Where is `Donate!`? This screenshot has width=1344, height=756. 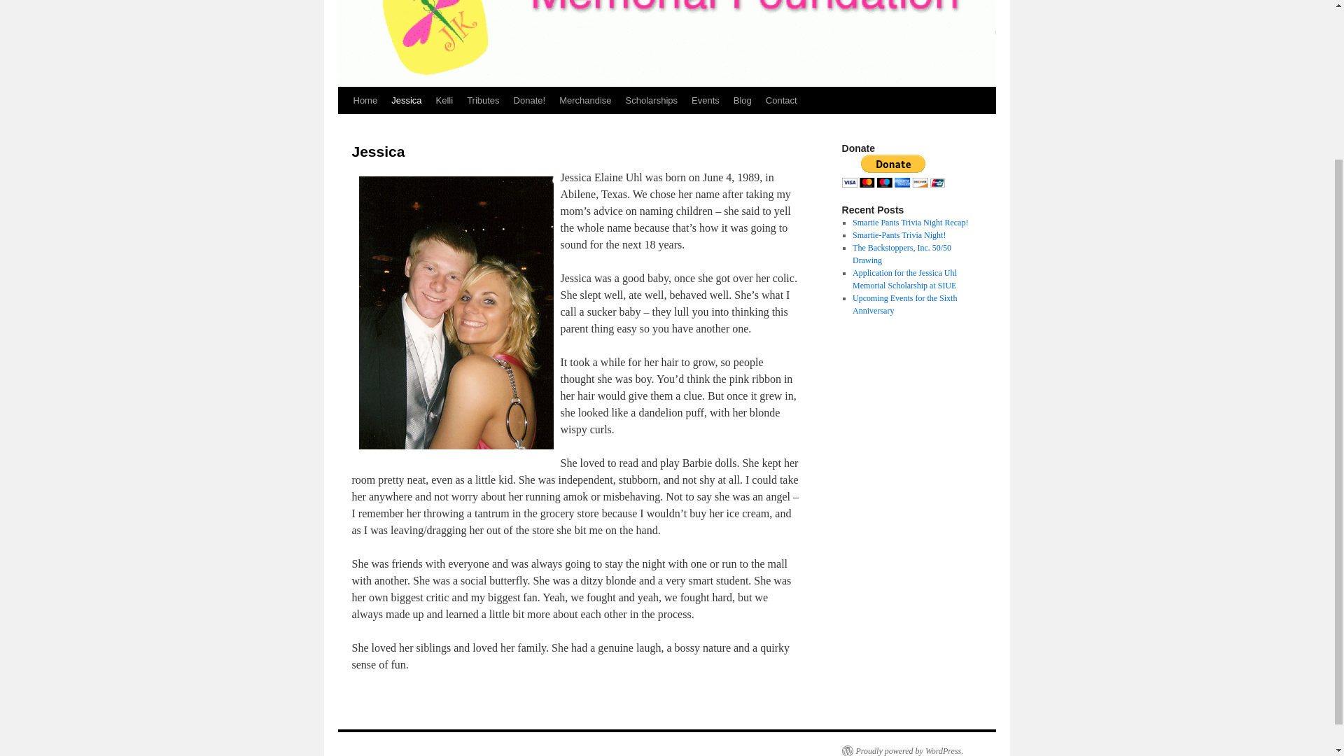 Donate! is located at coordinates (529, 101).